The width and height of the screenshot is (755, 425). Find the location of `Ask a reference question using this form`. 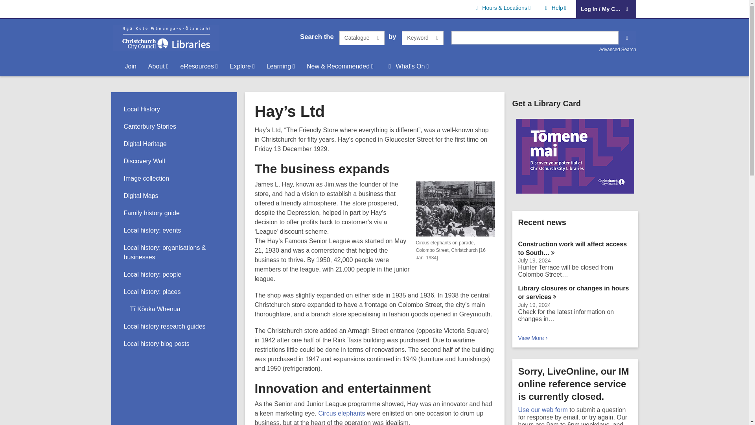

Ask a reference question using this form is located at coordinates (362, 38).